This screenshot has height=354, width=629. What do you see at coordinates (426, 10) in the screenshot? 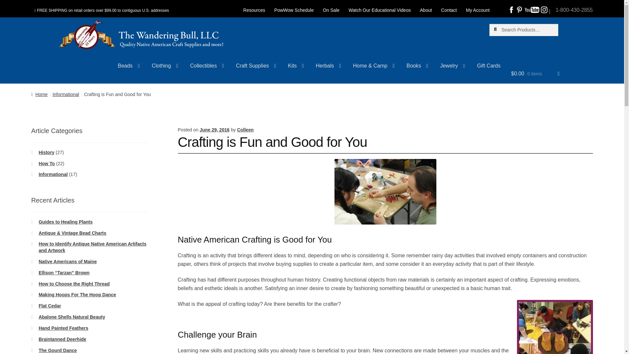
I see `About` at bounding box center [426, 10].